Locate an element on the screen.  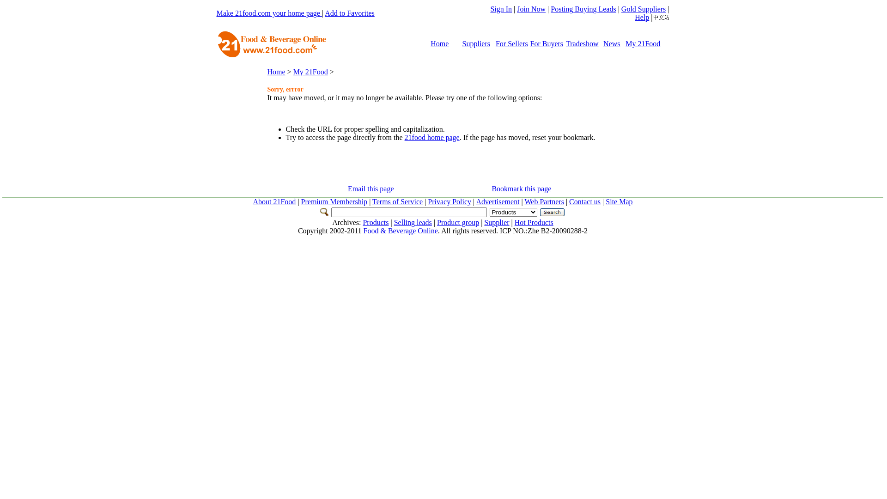
Help is located at coordinates (642, 18).